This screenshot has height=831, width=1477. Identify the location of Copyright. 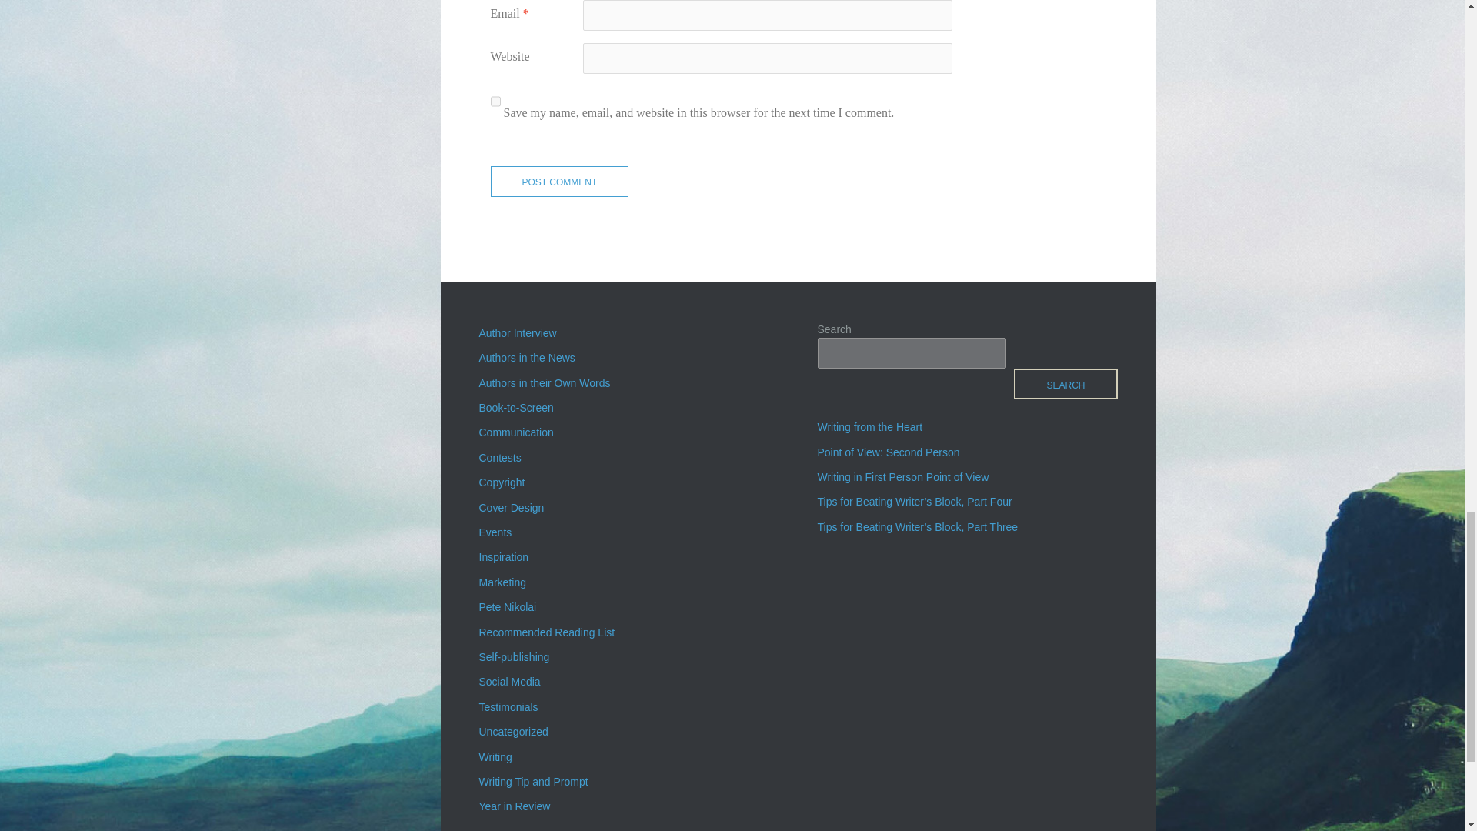
(502, 482).